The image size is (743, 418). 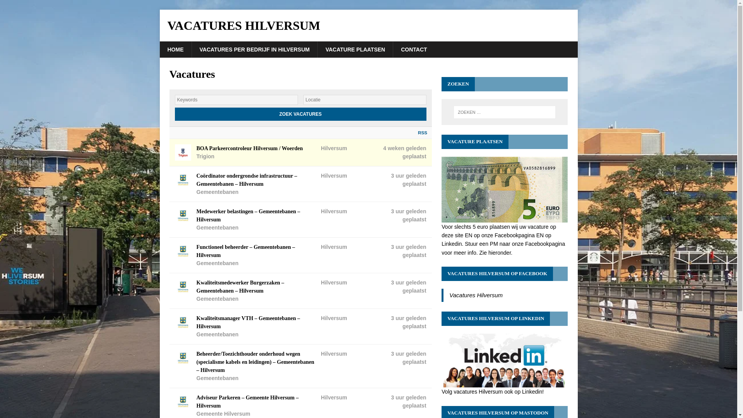 I want to click on Zoeken, so click(x=29, y=6).